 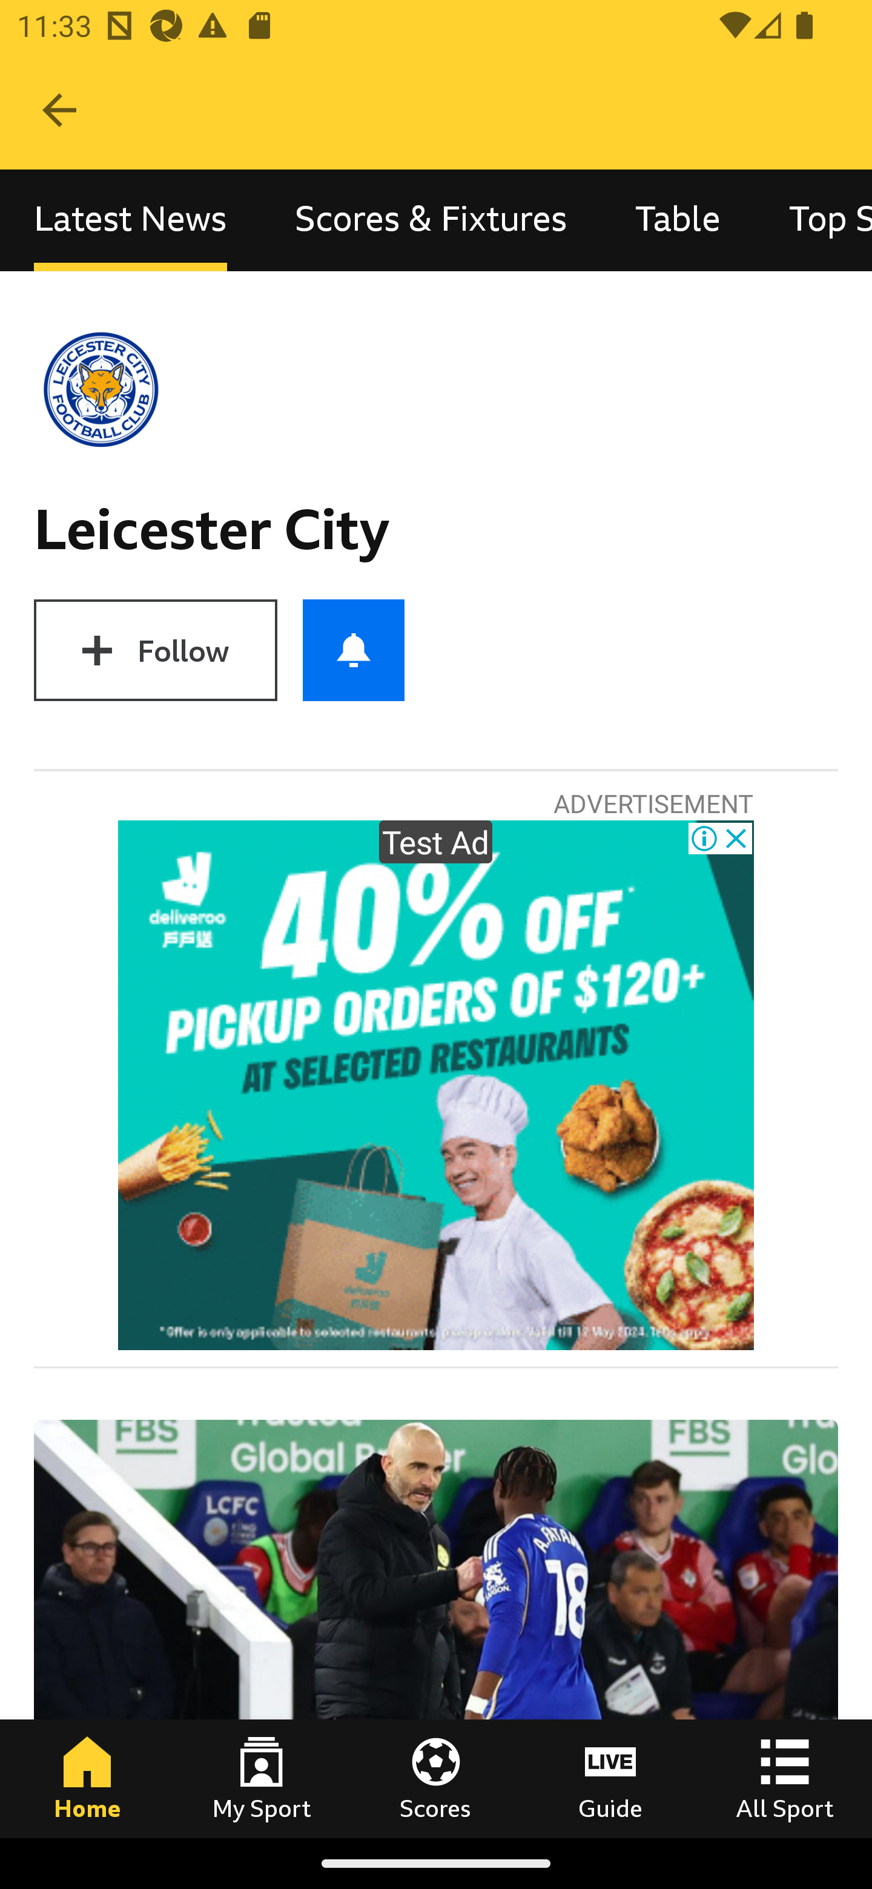 I want to click on Advertisement, so click(x=436, y=1085).